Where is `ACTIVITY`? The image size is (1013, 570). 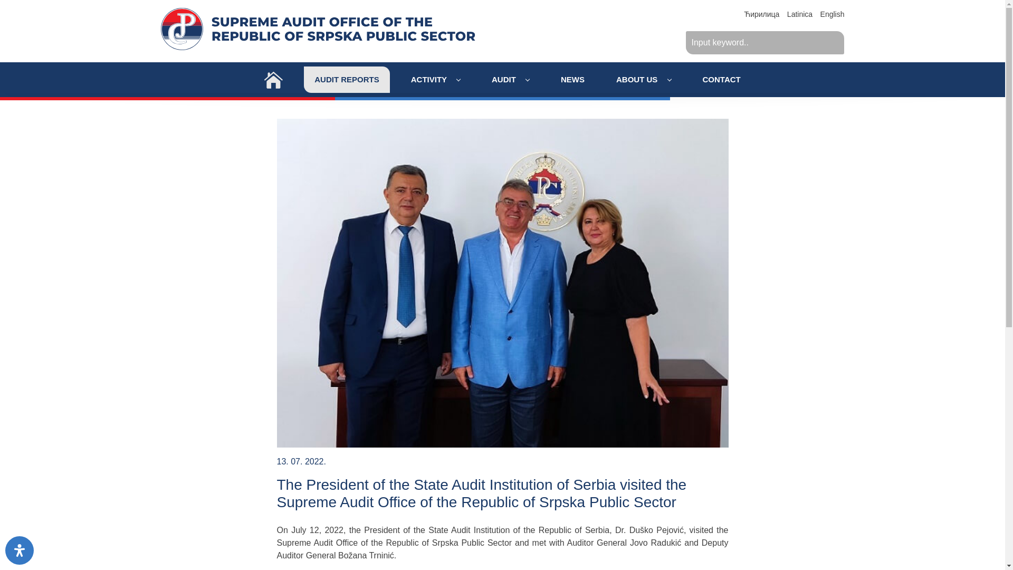
ACTIVITY is located at coordinates (435, 80).